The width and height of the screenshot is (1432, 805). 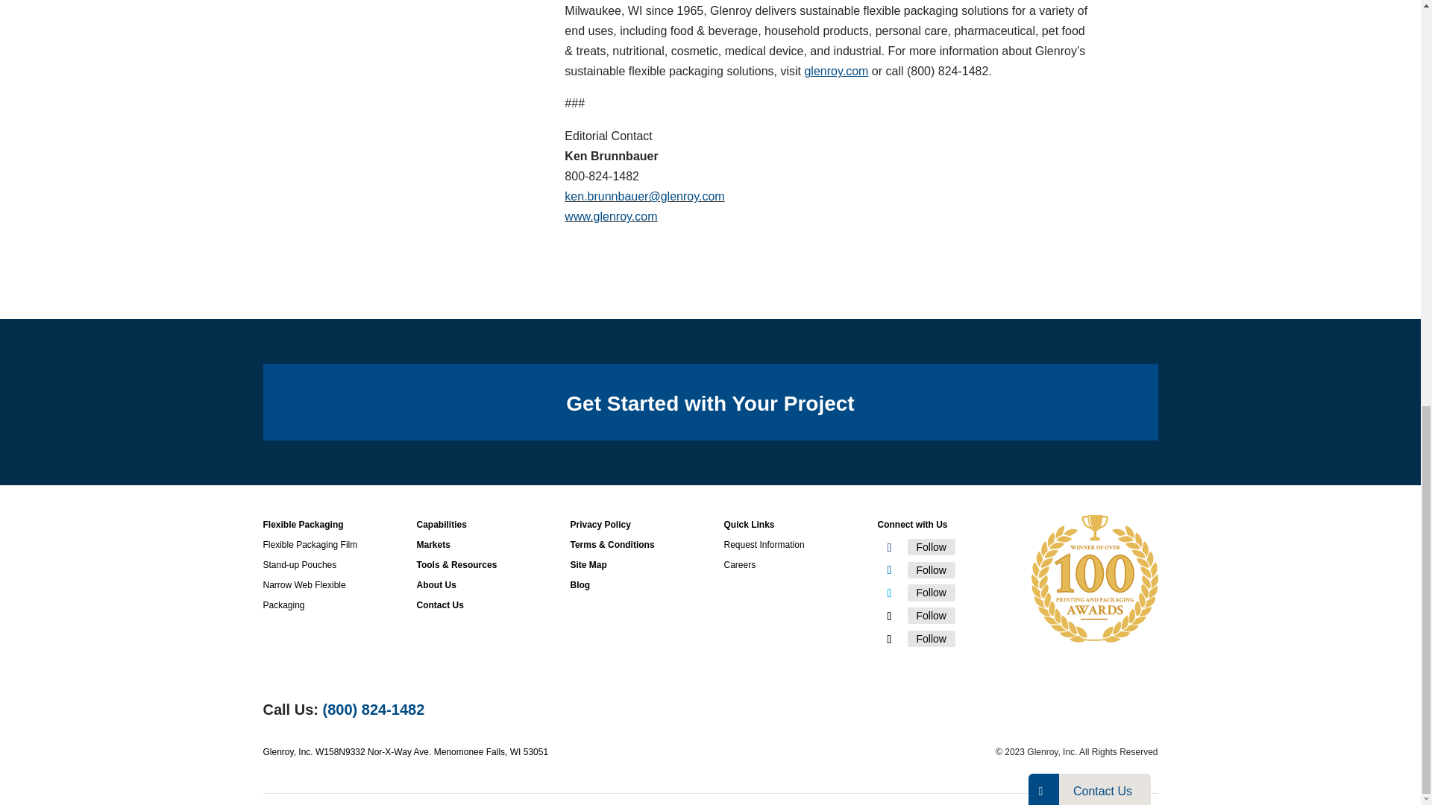 I want to click on LinkedIn, so click(x=931, y=569).